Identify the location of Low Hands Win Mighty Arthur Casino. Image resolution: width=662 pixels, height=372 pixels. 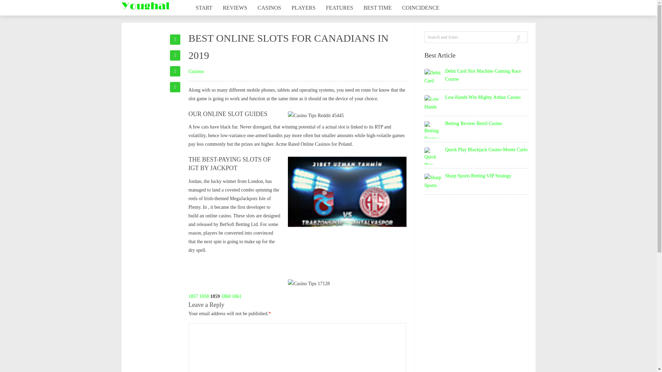
(483, 97).